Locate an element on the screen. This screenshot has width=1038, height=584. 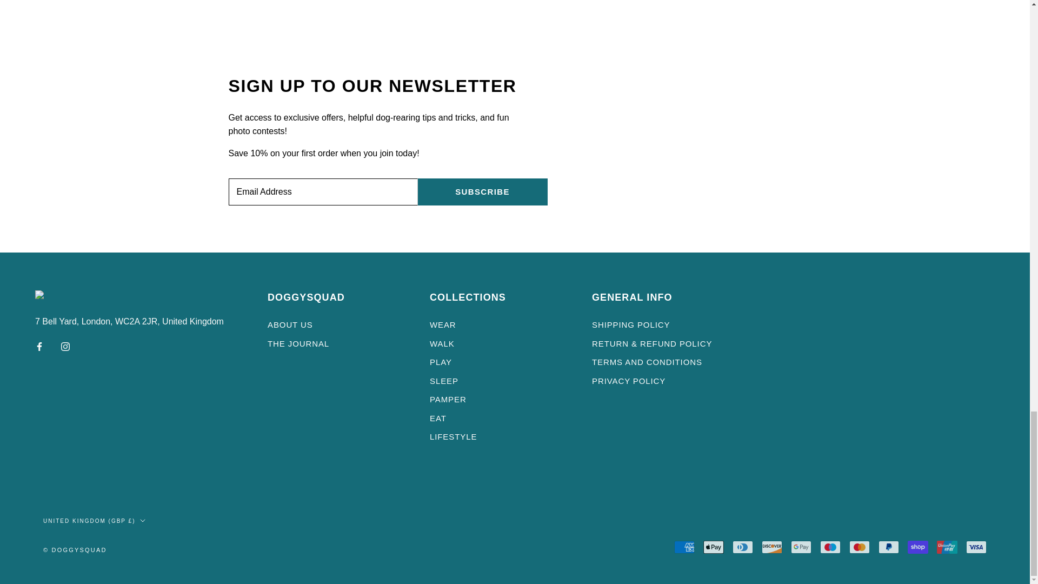
Mastercard is located at coordinates (859, 547).